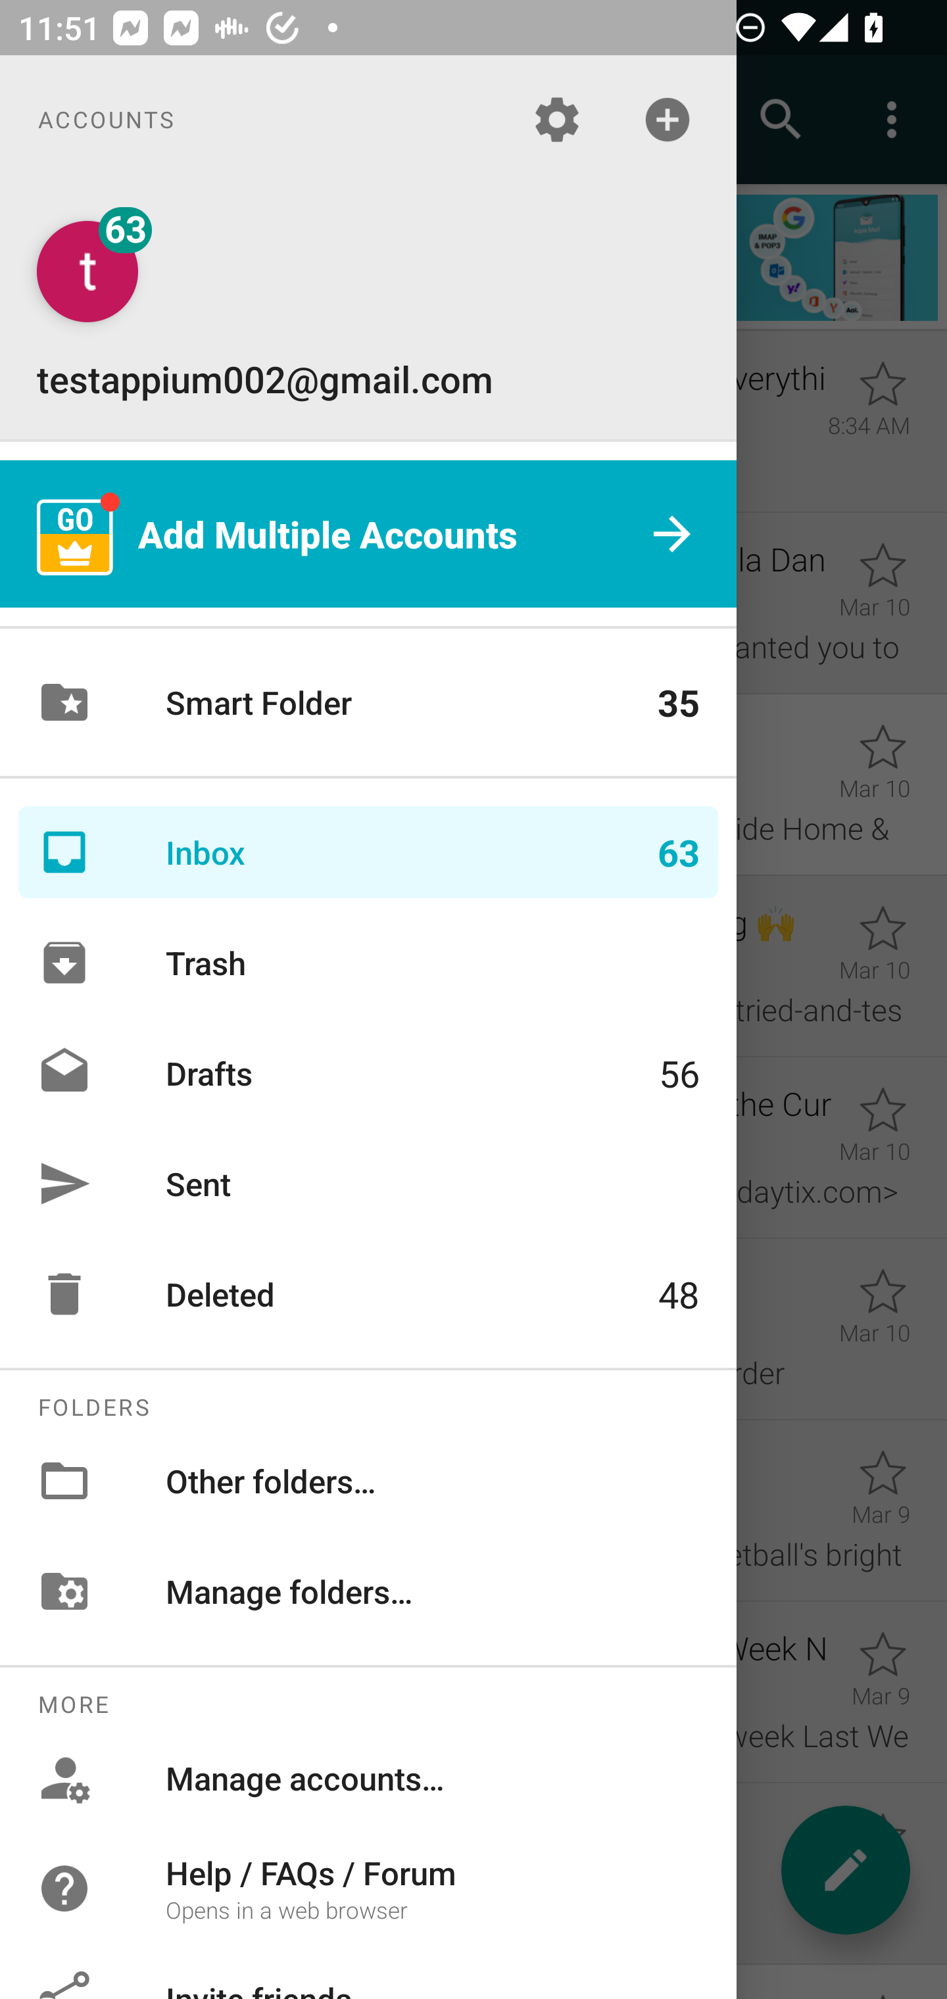  Describe the element at coordinates (368, 534) in the screenshot. I see `Add Multiple Accounts` at that location.